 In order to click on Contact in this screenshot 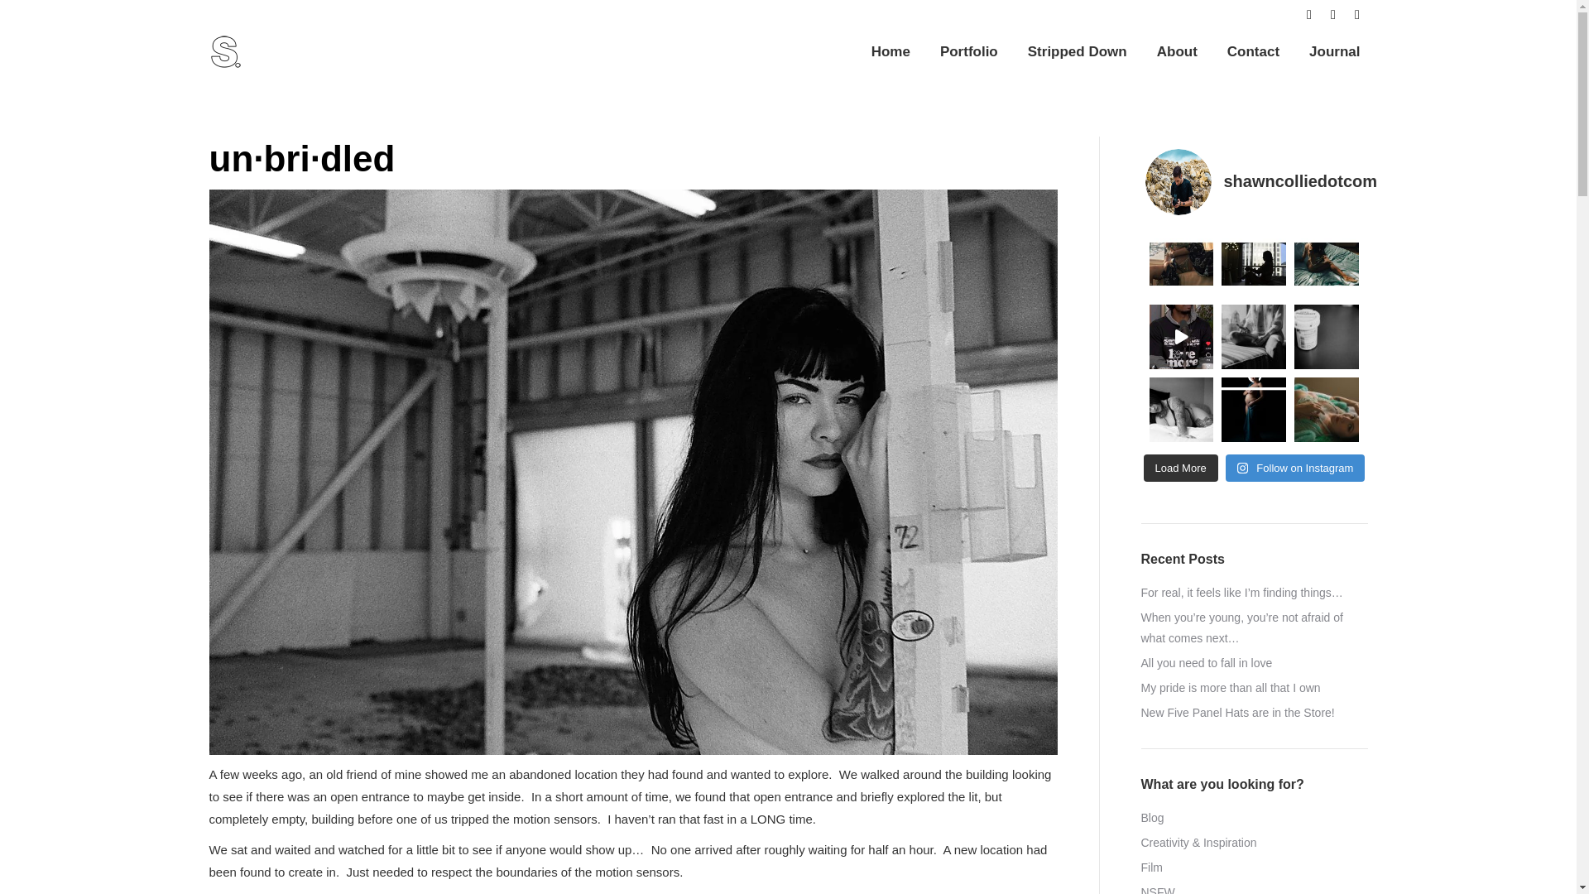, I will do `click(1253, 51)`.